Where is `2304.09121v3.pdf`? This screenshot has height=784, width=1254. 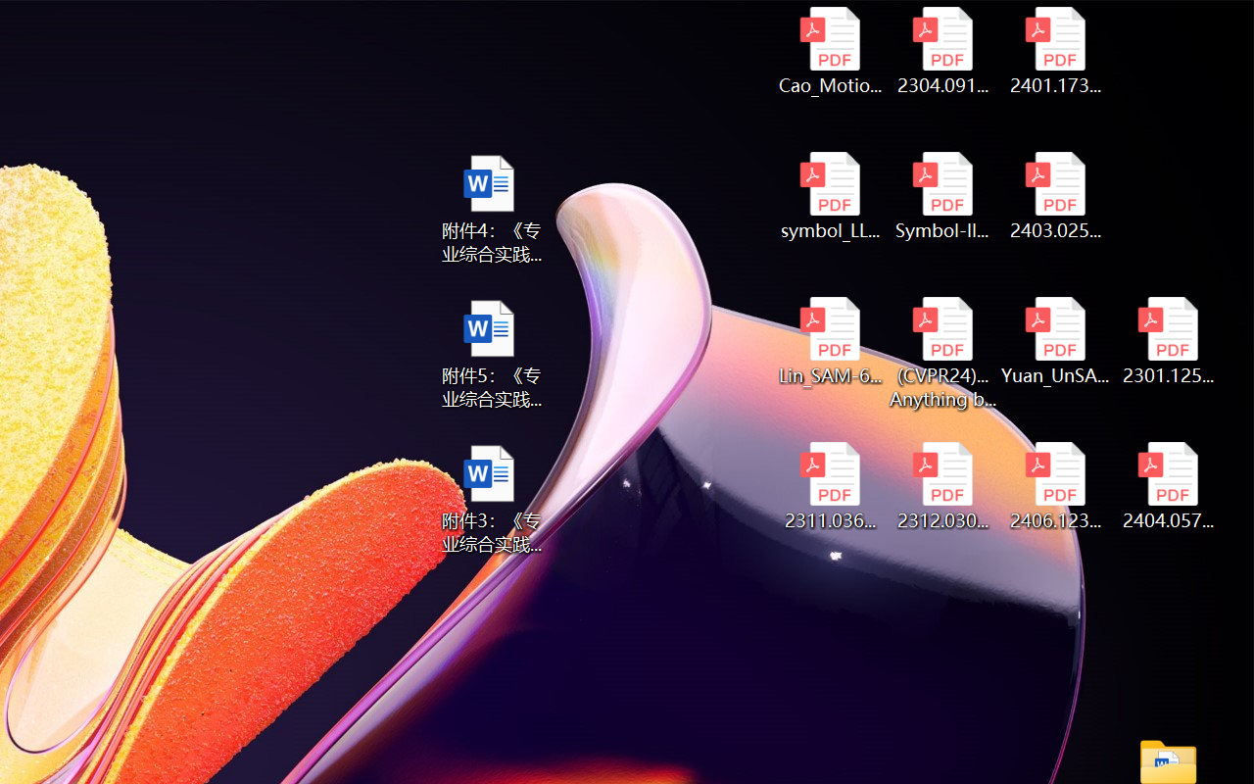
2304.09121v3.pdf is located at coordinates (942, 51).